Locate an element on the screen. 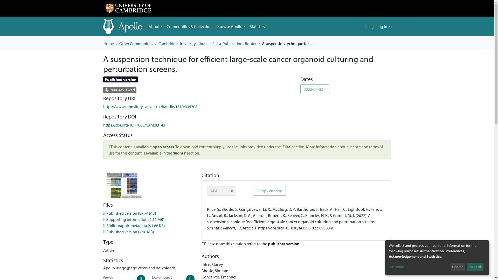 The width and height of the screenshot is (498, 280). Other Communities is located at coordinates (136, 44).